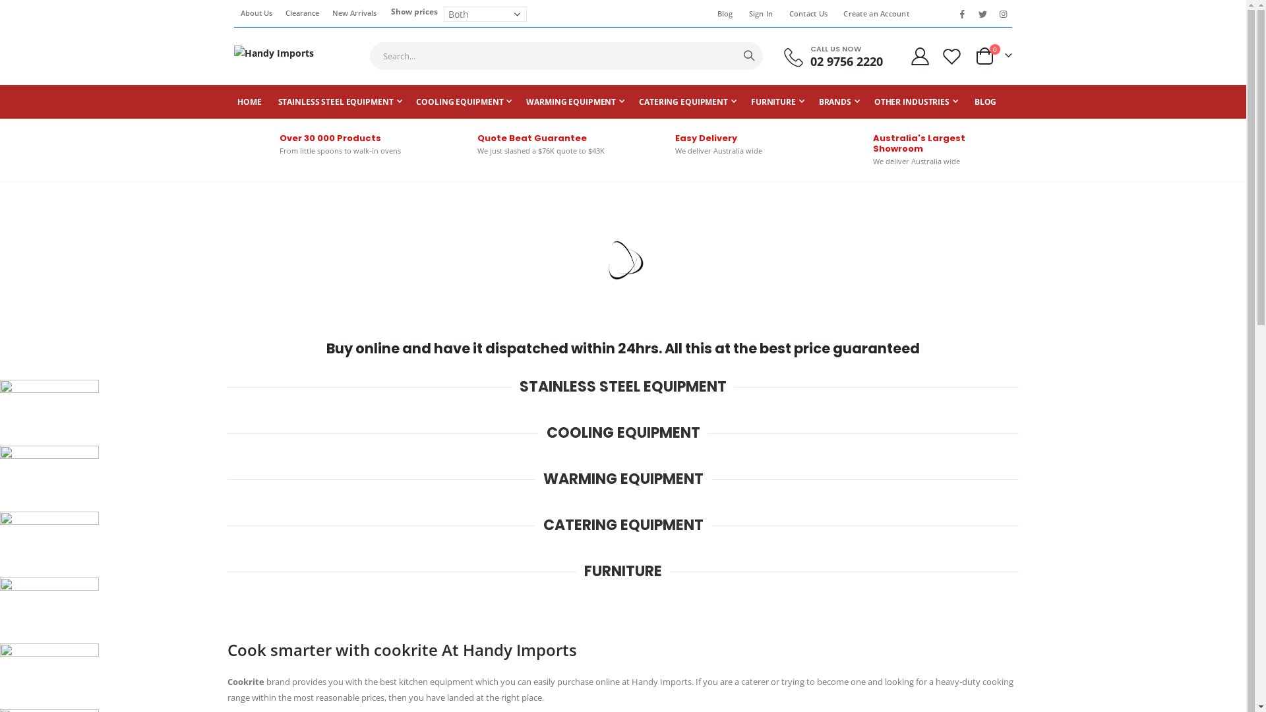 The height and width of the screenshot is (712, 1266). Describe the element at coordinates (962, 14) in the screenshot. I see `Facebook` at that location.